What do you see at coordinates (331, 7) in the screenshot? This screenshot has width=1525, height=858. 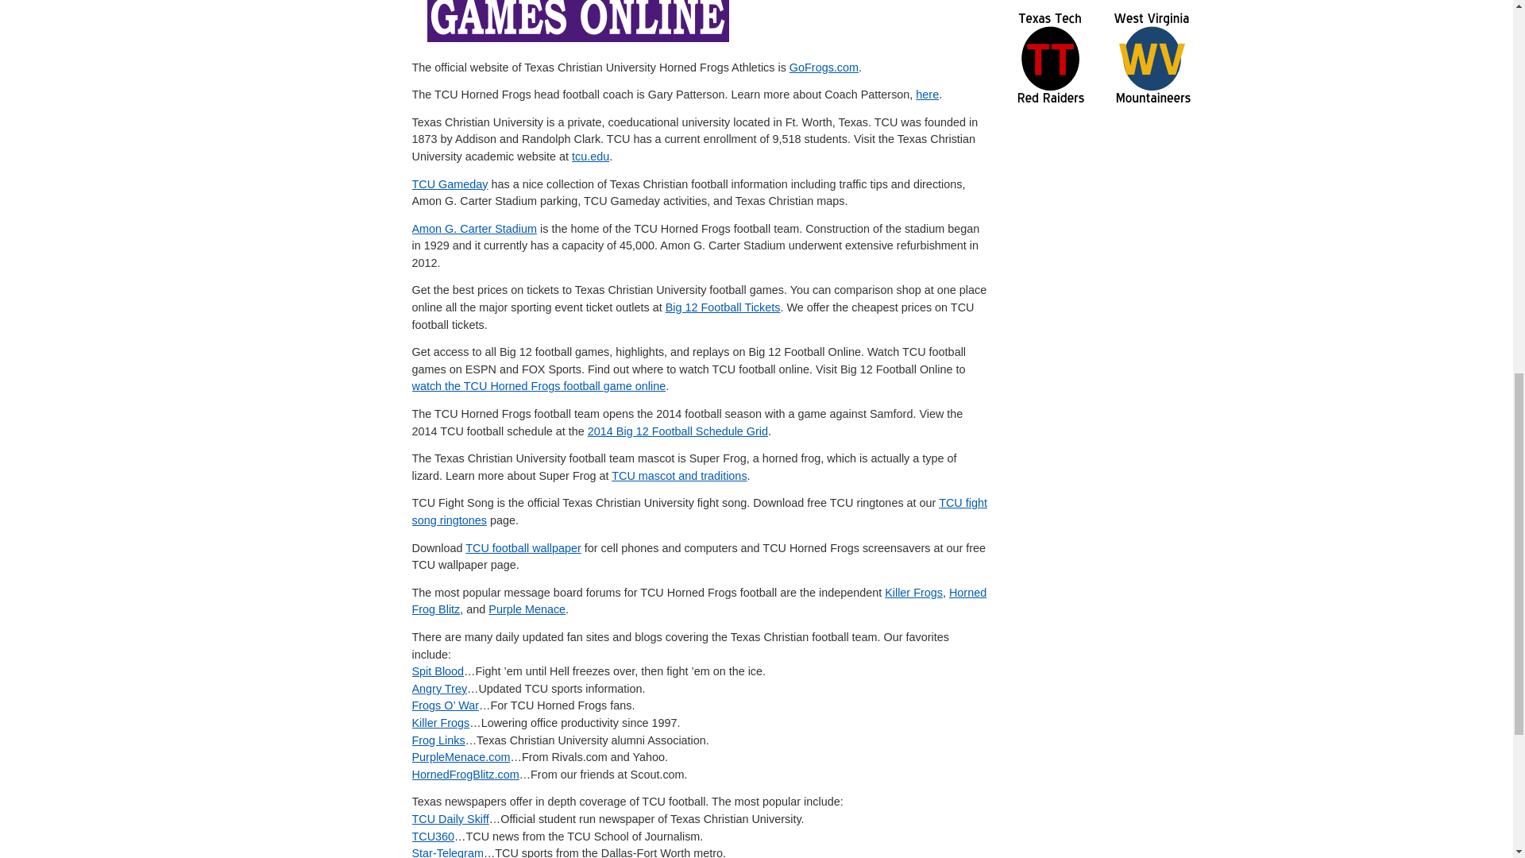 I see `Advertisement` at bounding box center [331, 7].